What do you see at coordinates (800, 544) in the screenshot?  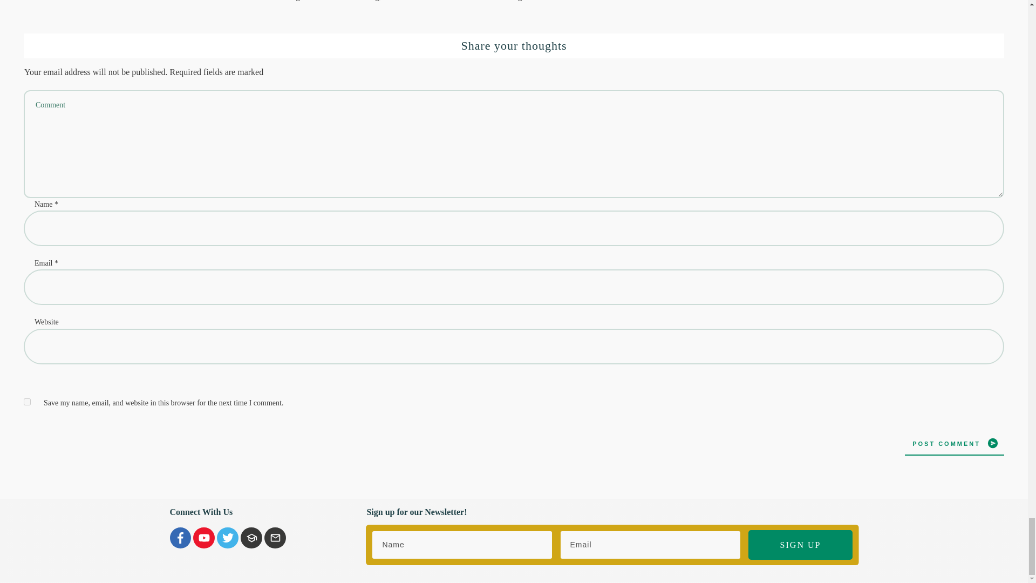 I see `SIGN UP` at bounding box center [800, 544].